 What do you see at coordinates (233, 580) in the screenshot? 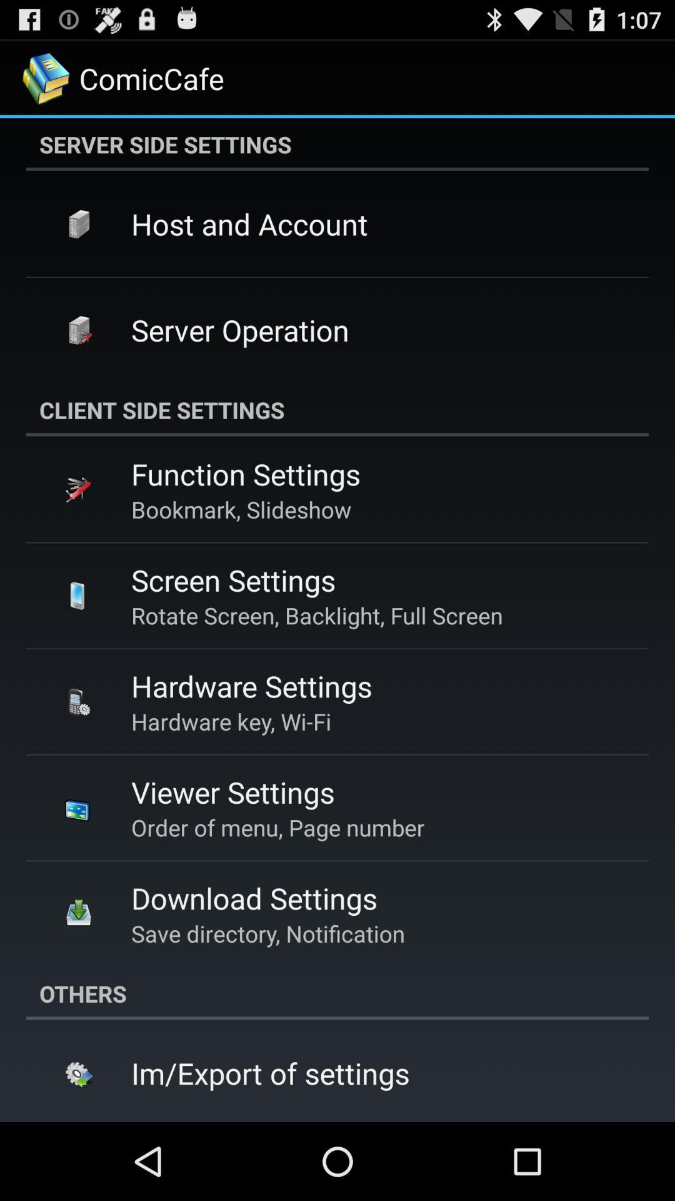
I see `turn on the app above the rotate screen backlight item` at bounding box center [233, 580].